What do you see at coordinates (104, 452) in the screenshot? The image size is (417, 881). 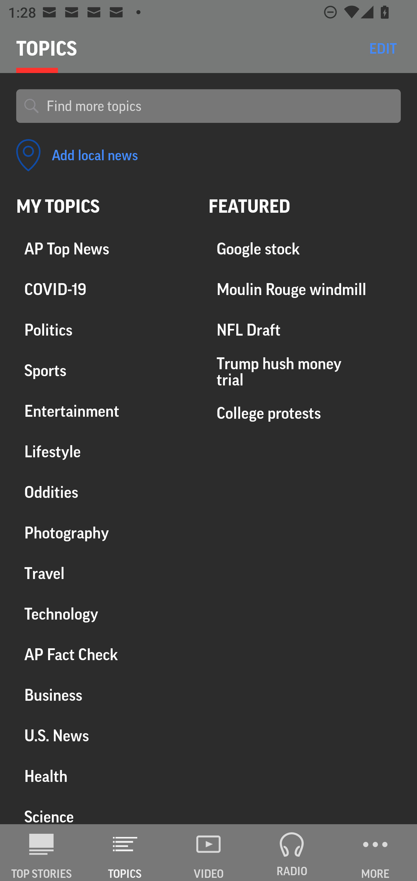 I see `Lifestyle` at bounding box center [104, 452].